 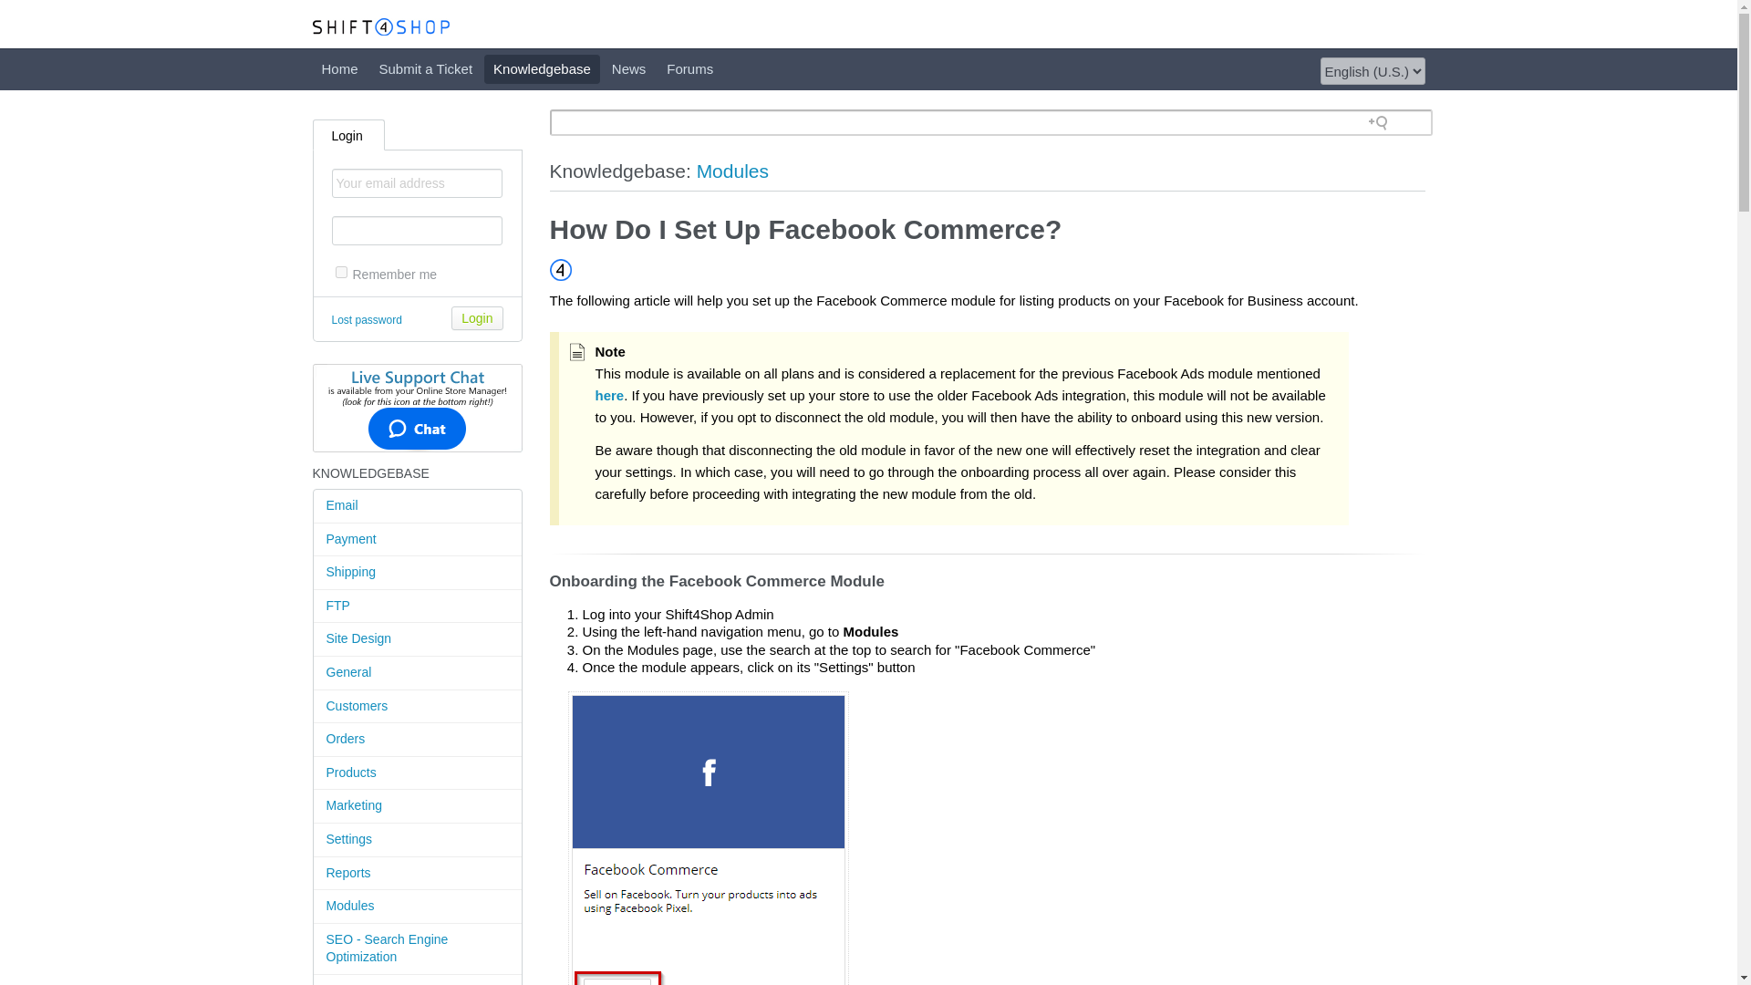 I want to click on Your email address, so click(x=418, y=182).